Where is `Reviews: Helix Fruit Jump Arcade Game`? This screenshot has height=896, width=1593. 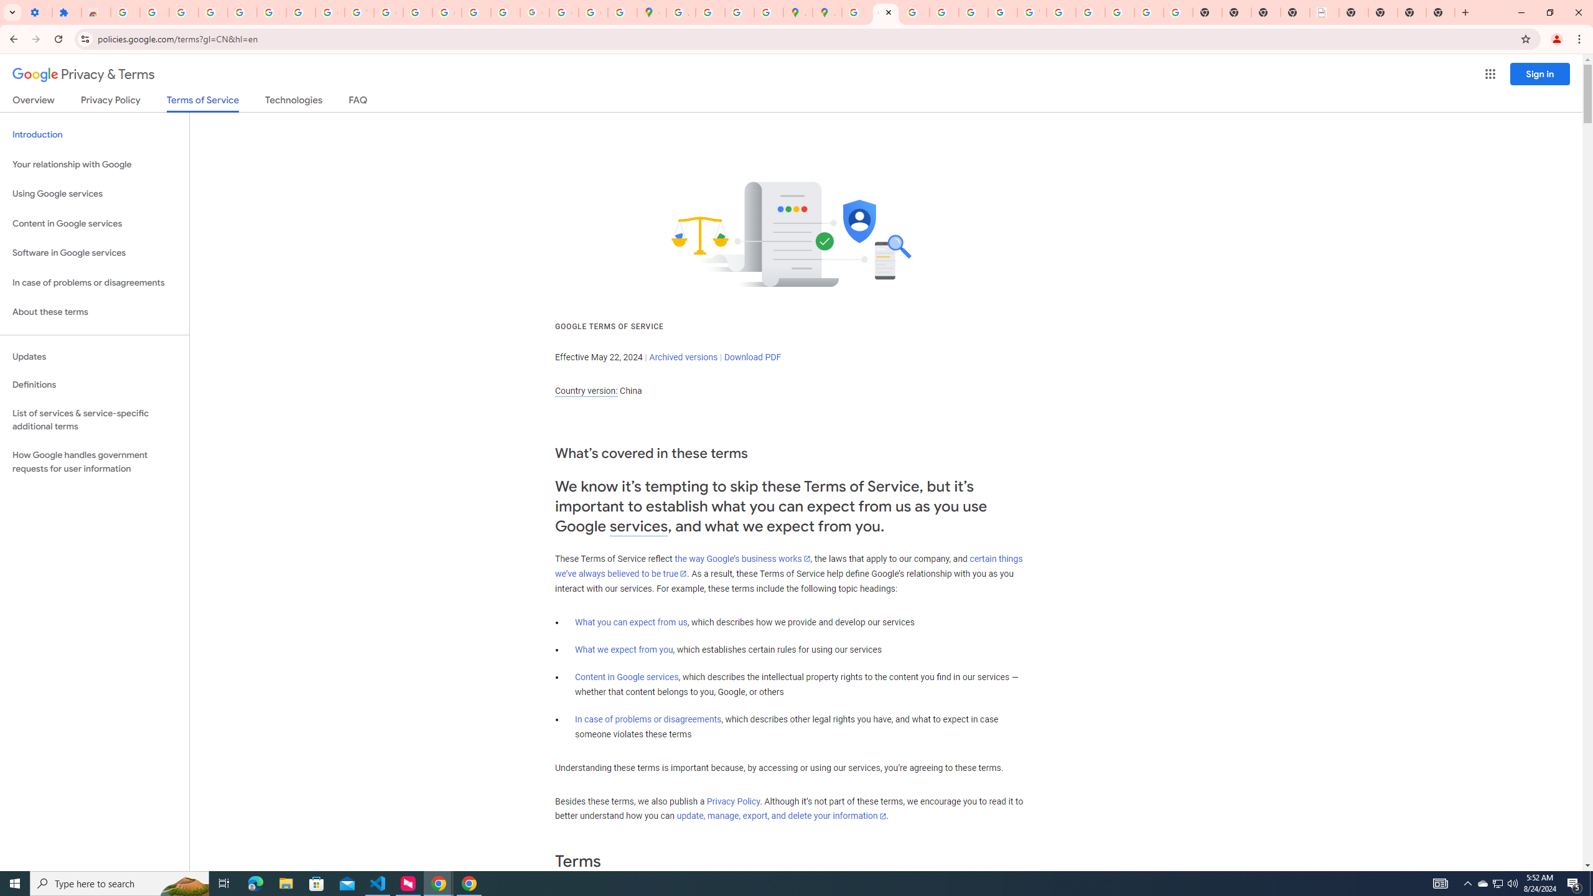 Reviews: Helix Fruit Jump Arcade Game is located at coordinates (96, 12).